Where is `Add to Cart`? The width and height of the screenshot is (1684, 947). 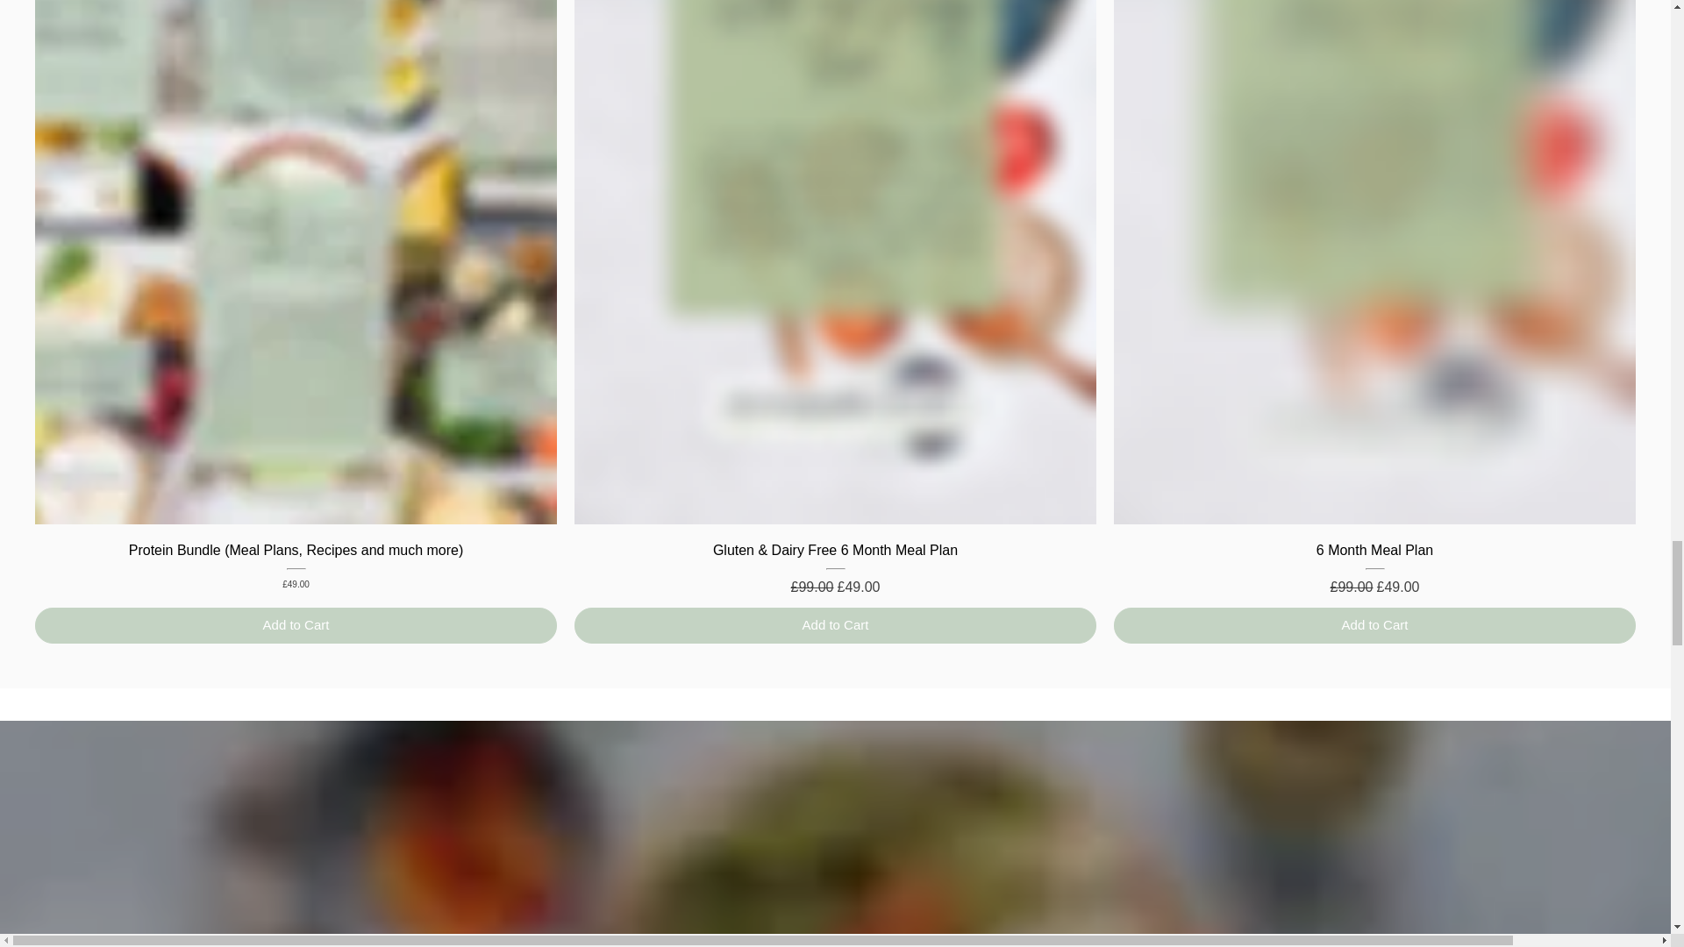
Add to Cart is located at coordinates (835, 626).